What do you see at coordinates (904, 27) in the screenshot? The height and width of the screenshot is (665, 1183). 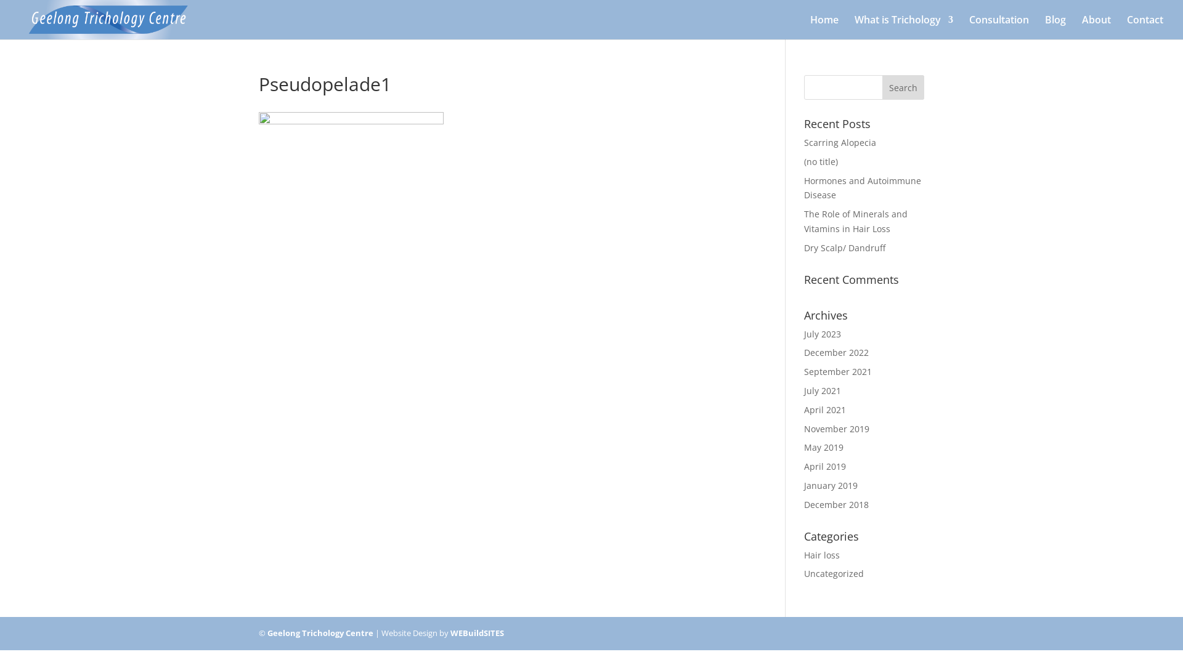 I see `What is Trichology` at bounding box center [904, 27].